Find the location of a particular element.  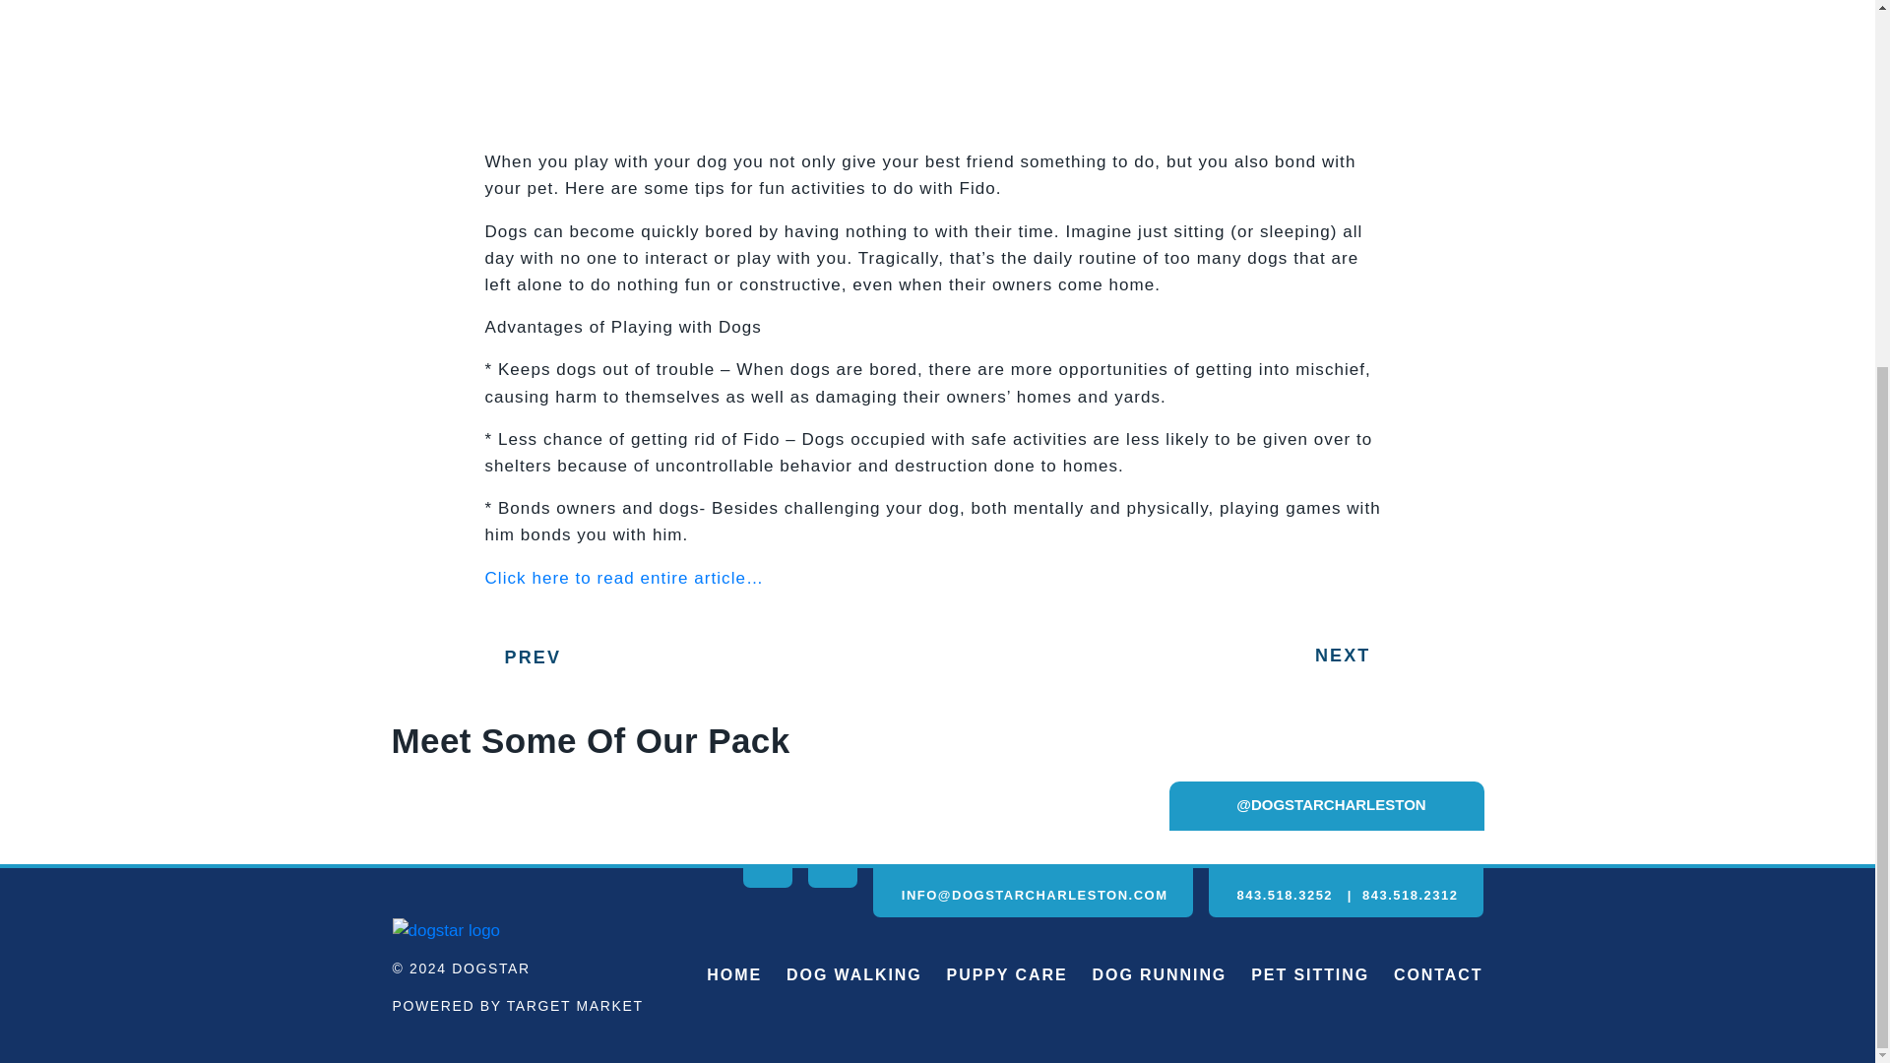

dogstar logo is located at coordinates (445, 931).